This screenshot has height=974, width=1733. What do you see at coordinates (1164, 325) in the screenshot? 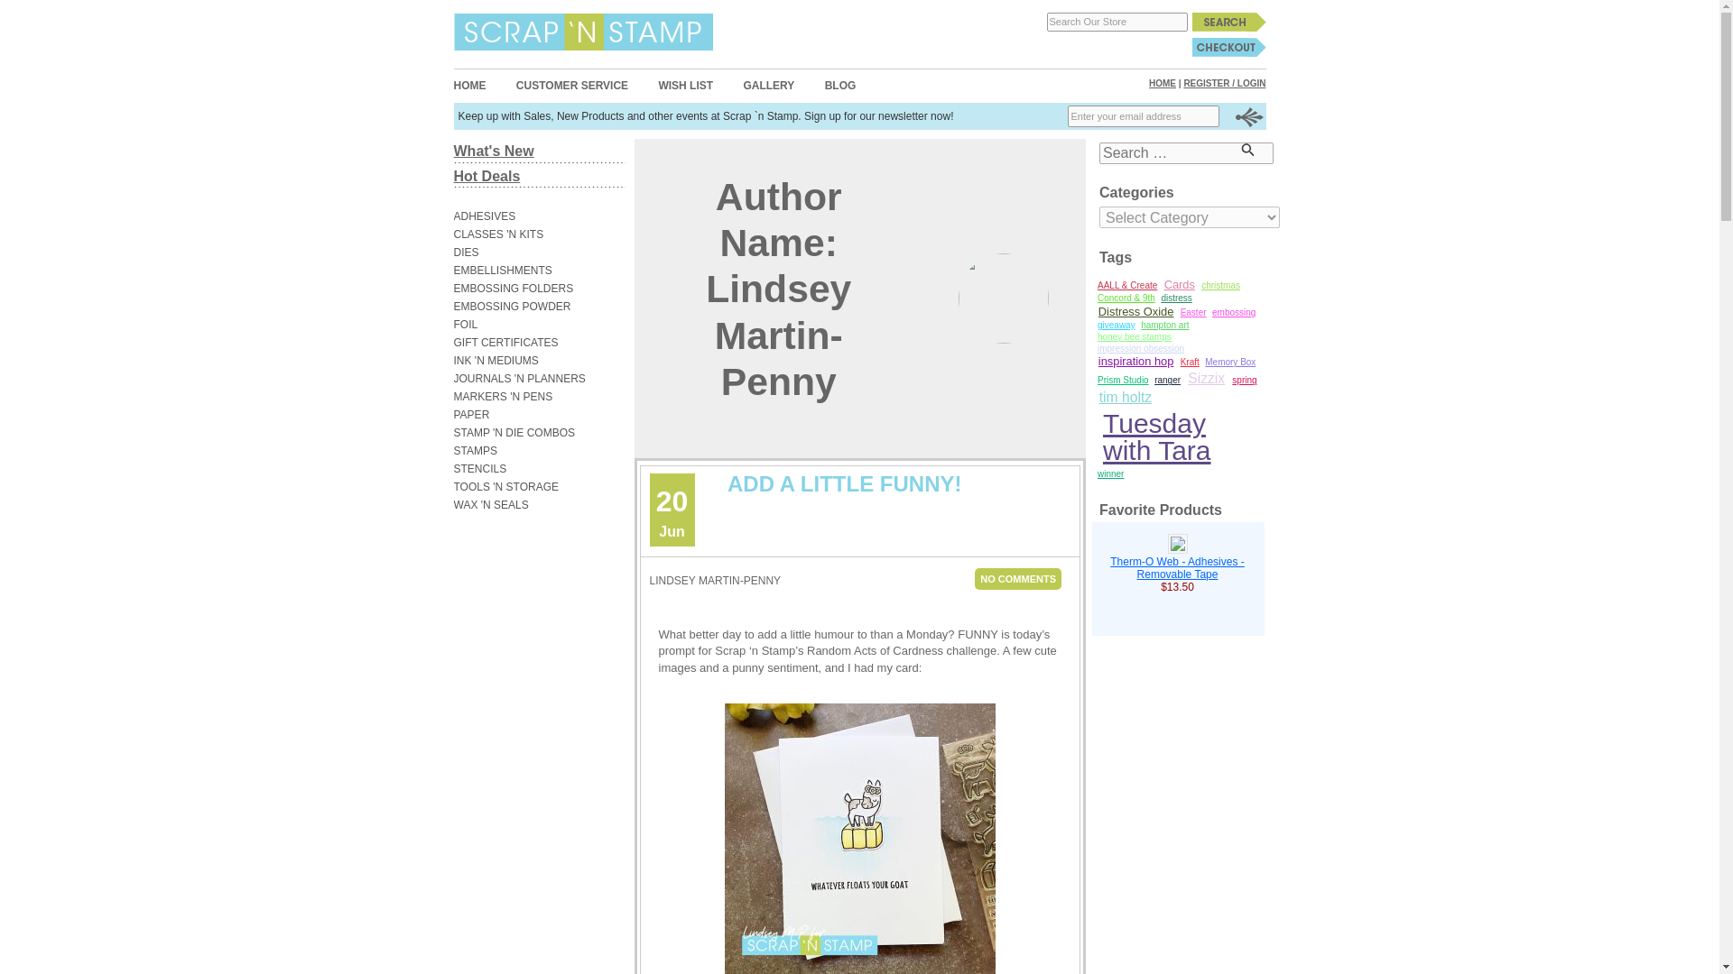
I see `1 topic` at bounding box center [1164, 325].